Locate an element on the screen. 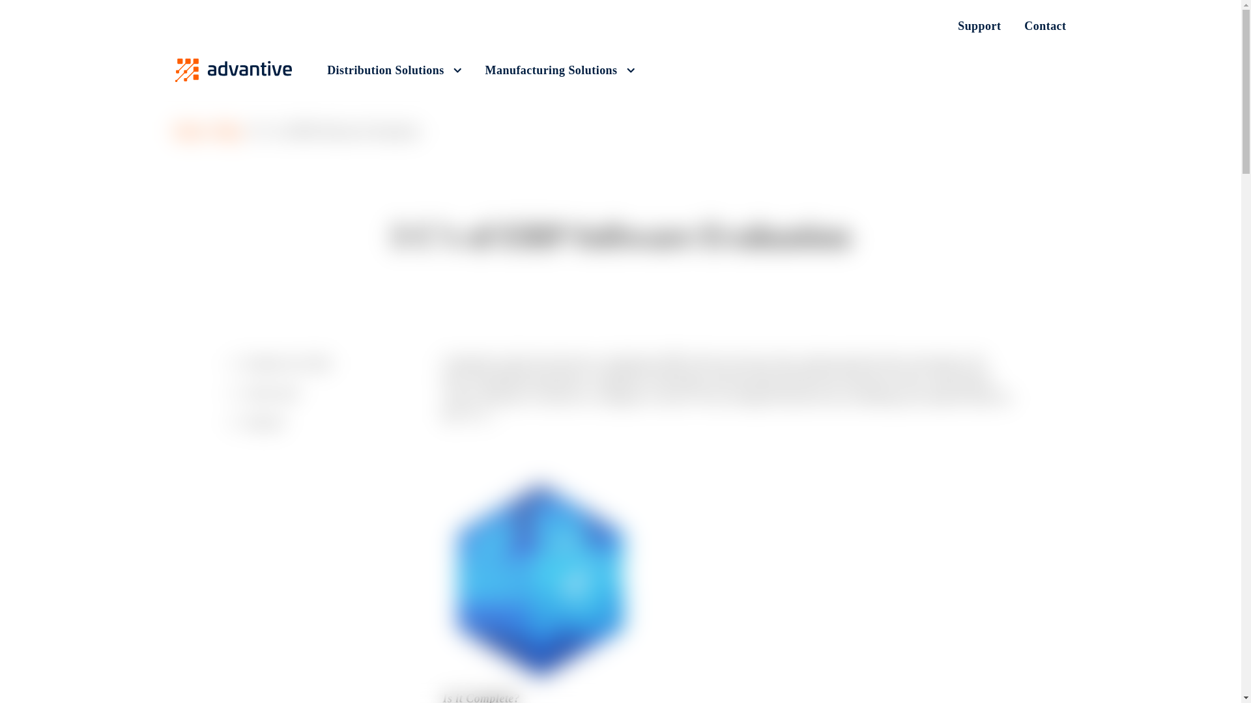  Contact is located at coordinates (1039, 26).